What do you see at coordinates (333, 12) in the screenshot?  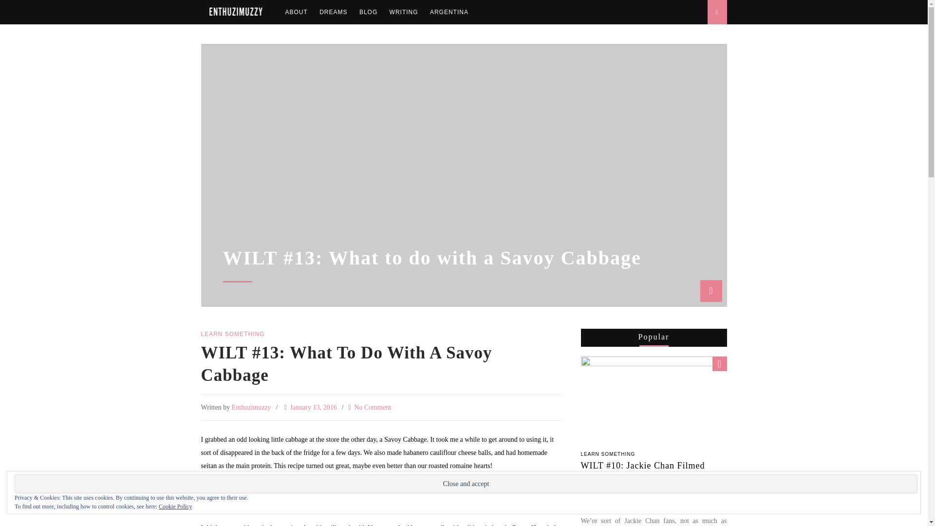 I see `DREAMS` at bounding box center [333, 12].